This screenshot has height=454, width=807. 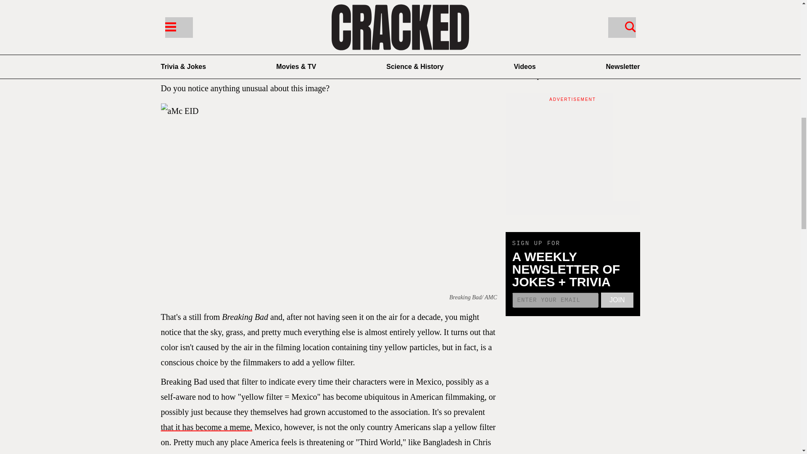 What do you see at coordinates (206, 427) in the screenshot?
I see `that it has become a meme.` at bounding box center [206, 427].